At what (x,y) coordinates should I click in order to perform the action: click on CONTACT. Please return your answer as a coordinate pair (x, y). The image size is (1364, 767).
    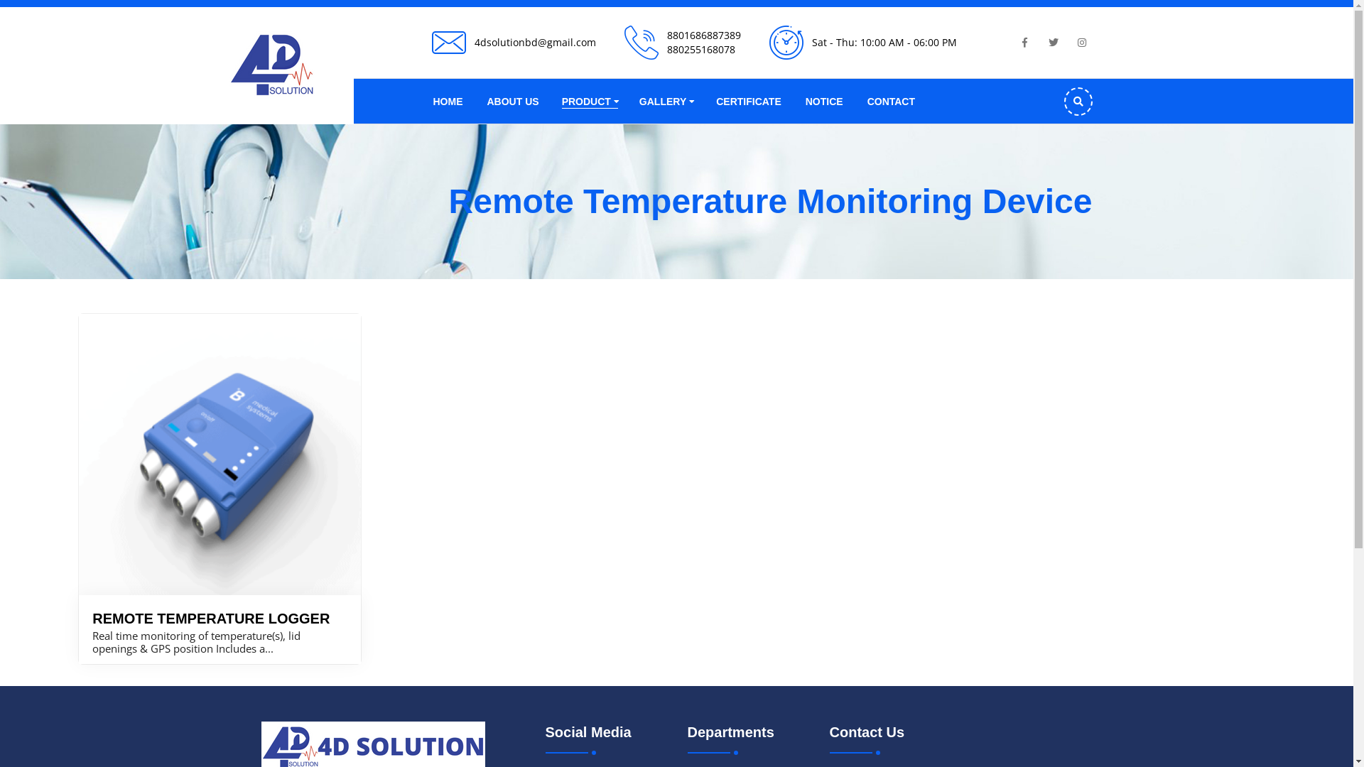
    Looking at the image, I should click on (891, 102).